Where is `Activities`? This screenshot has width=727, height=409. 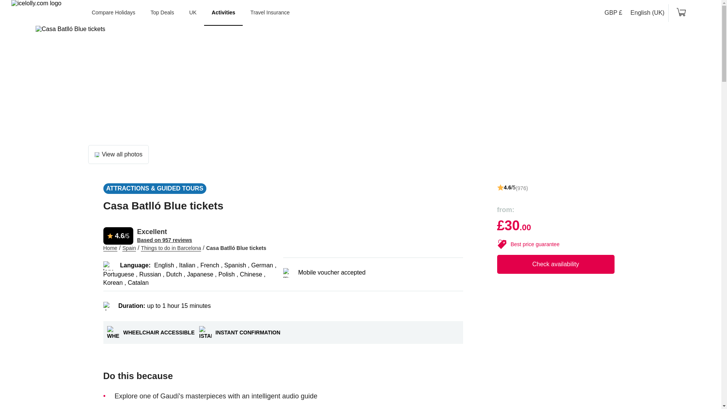
Activities is located at coordinates (223, 13).